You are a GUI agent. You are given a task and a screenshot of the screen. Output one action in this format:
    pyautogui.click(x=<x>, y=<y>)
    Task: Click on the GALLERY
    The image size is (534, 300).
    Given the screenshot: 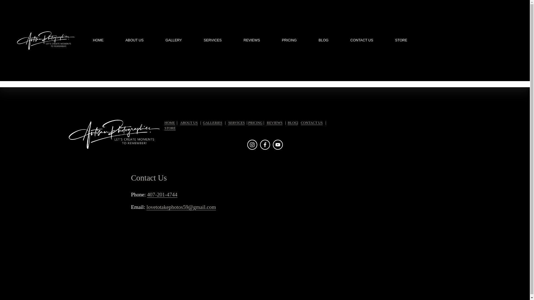 What is the action you would take?
    pyautogui.click(x=174, y=41)
    